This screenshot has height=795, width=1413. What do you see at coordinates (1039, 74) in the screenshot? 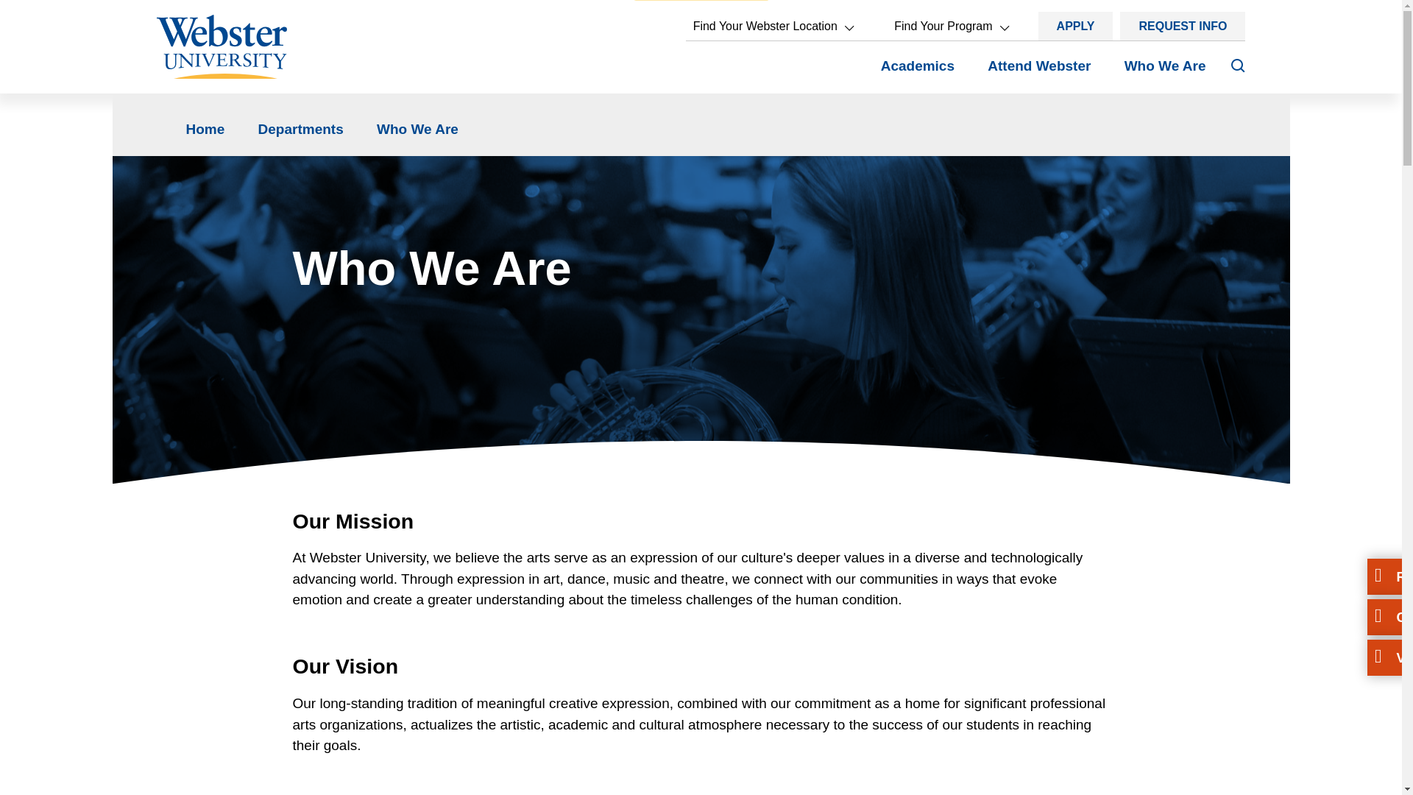
I see `Attend Webster` at bounding box center [1039, 74].